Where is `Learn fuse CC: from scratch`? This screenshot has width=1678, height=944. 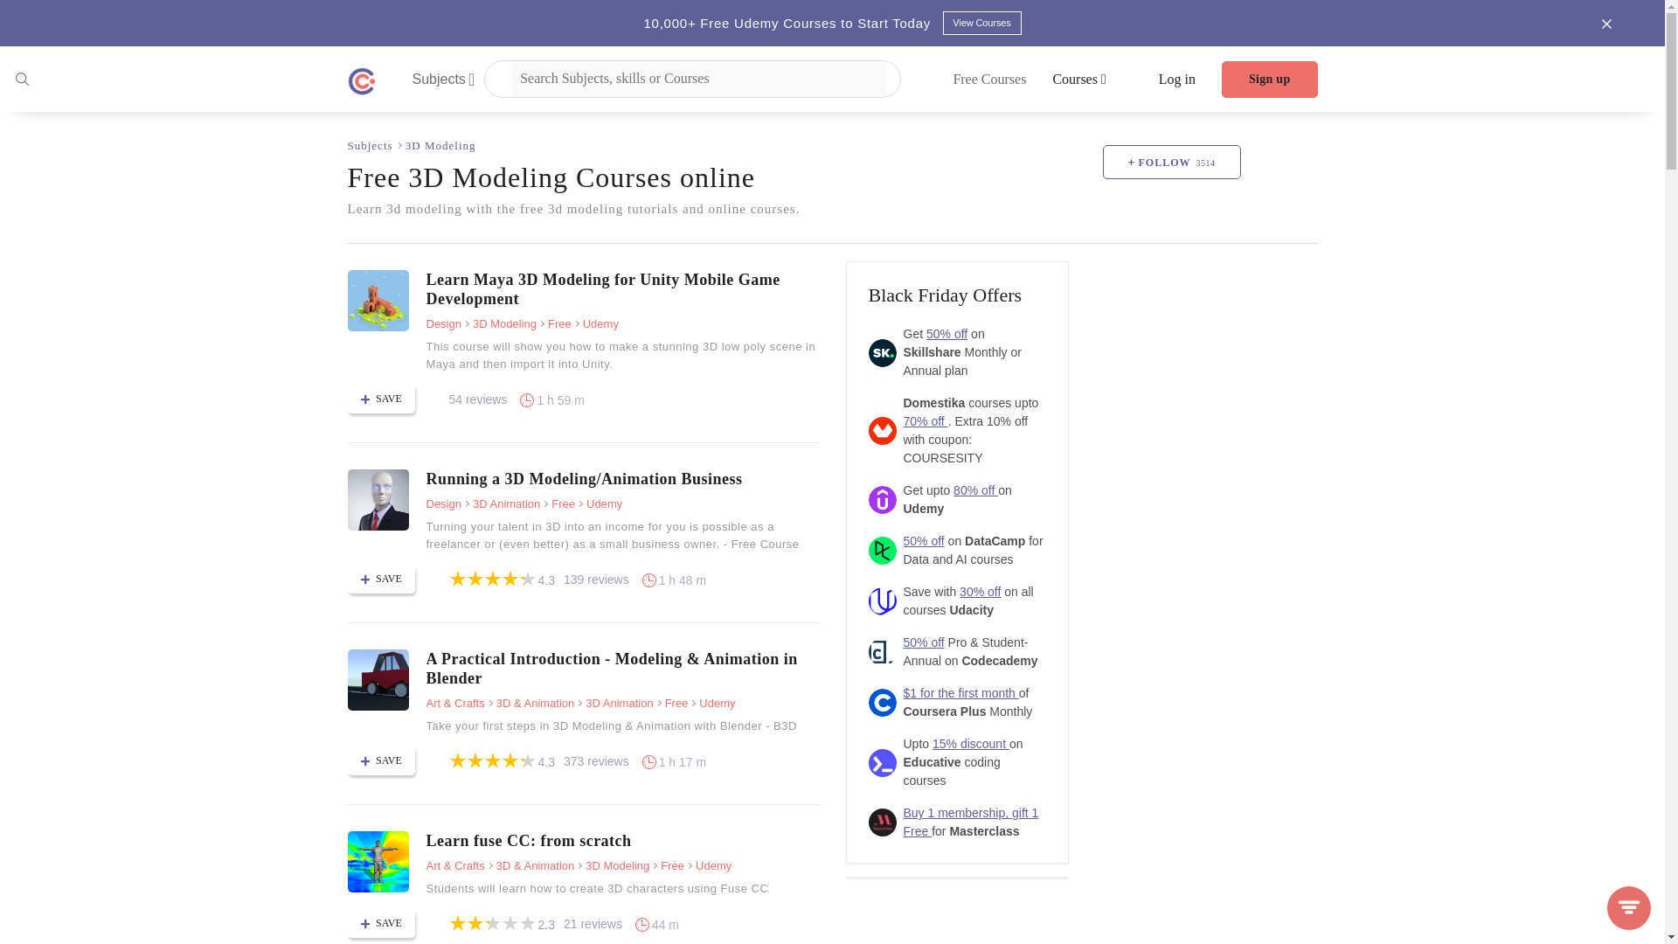
Learn fuse CC: from scratch is located at coordinates (378, 862).